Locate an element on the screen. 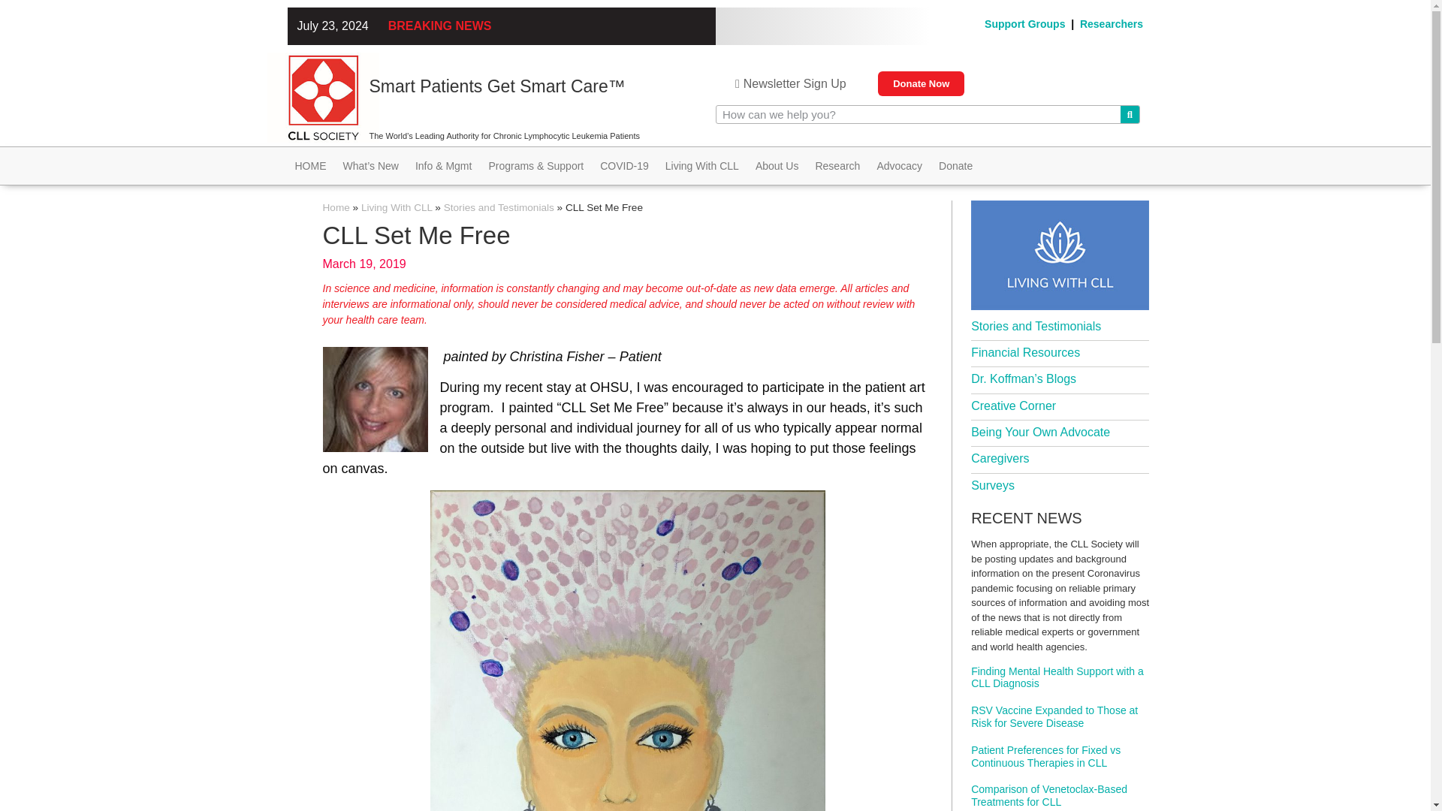  Researchers is located at coordinates (1112, 23).